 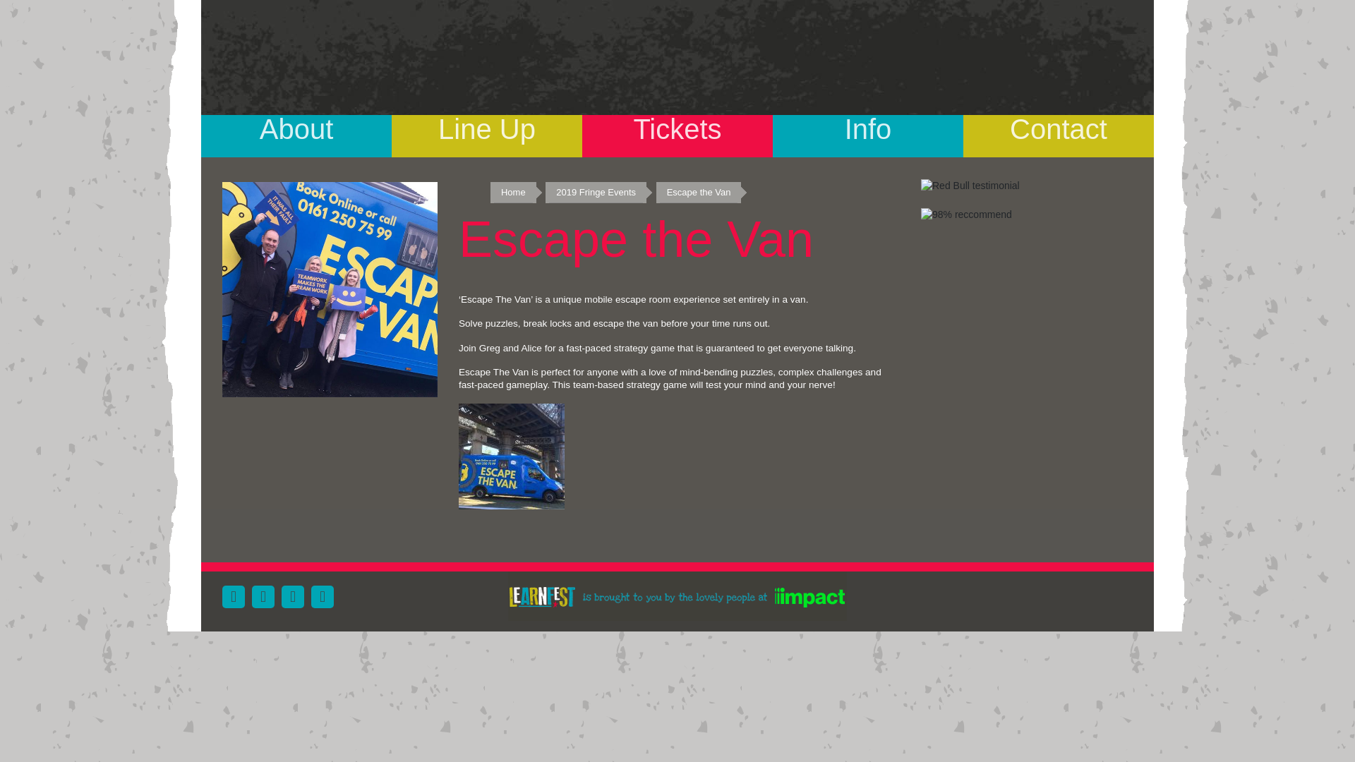 What do you see at coordinates (677, 131) in the screenshot?
I see `Tickets` at bounding box center [677, 131].